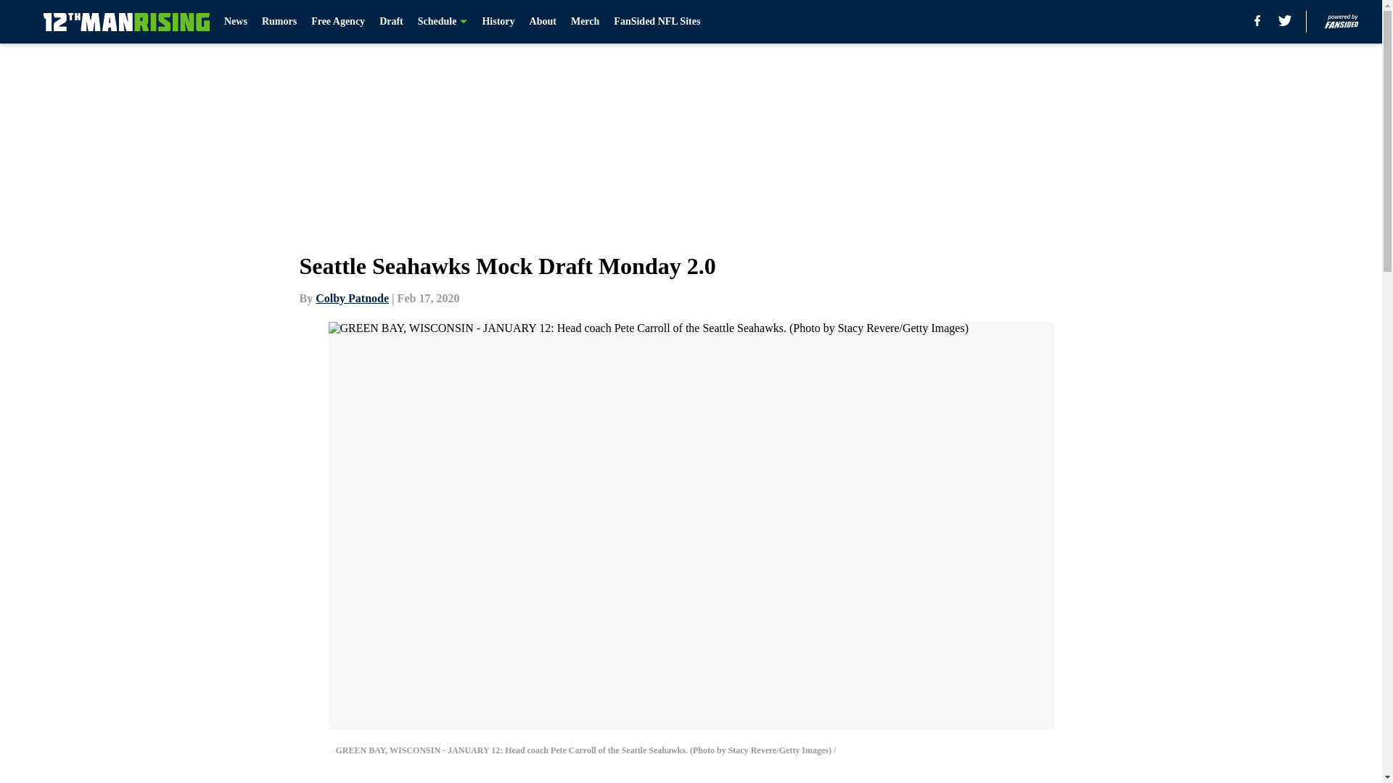 This screenshot has height=783, width=1393. Describe the element at coordinates (498, 22) in the screenshot. I see `History` at that location.